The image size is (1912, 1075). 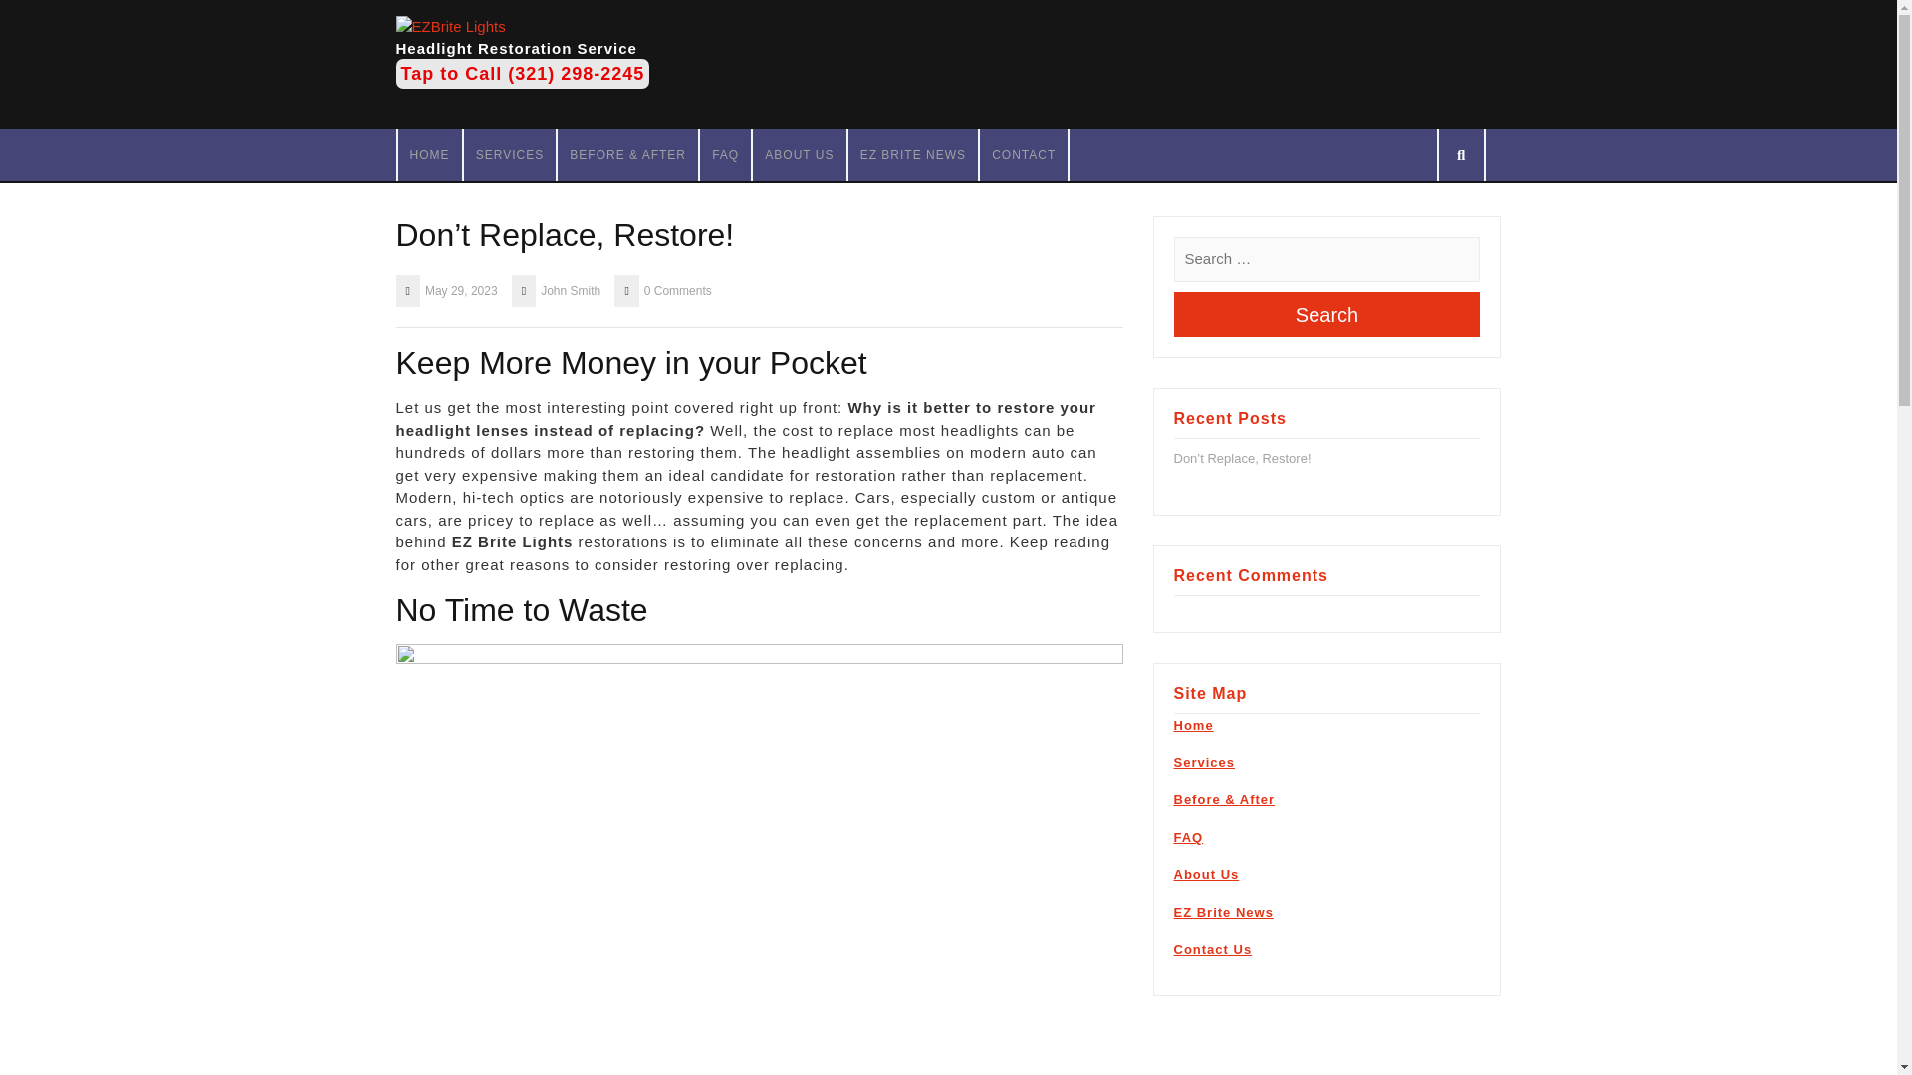 What do you see at coordinates (1204, 762) in the screenshot?
I see `Services` at bounding box center [1204, 762].